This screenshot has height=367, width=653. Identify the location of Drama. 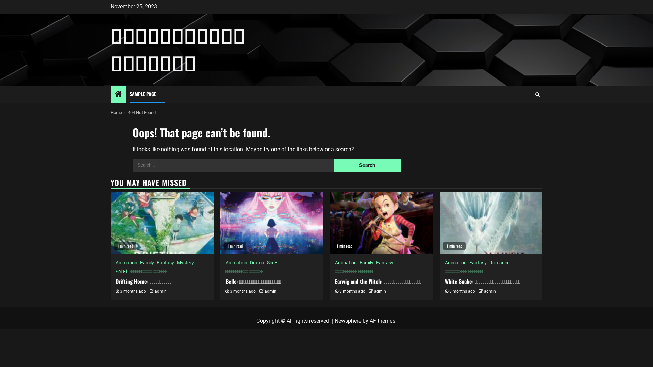
(257, 263).